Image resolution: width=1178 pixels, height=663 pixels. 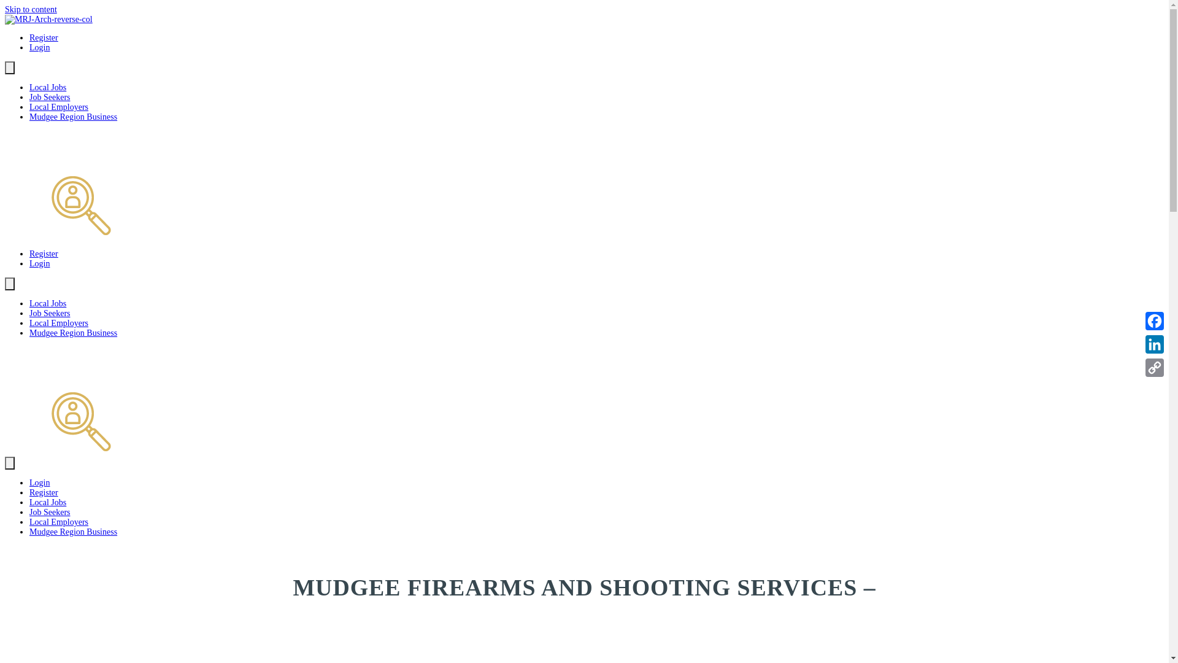 I want to click on LinkedIn, so click(x=1155, y=344).